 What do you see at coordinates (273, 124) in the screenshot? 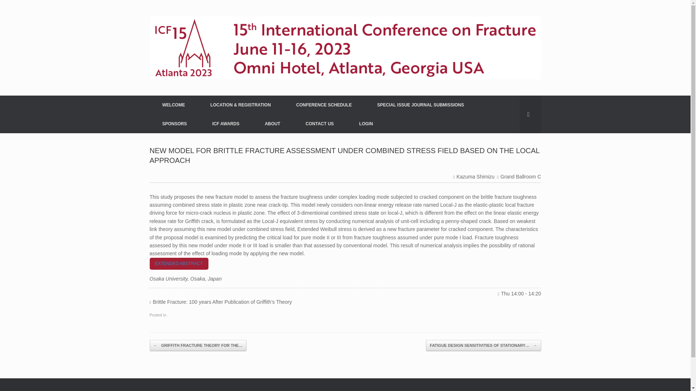
I see `ABOUT` at bounding box center [273, 124].